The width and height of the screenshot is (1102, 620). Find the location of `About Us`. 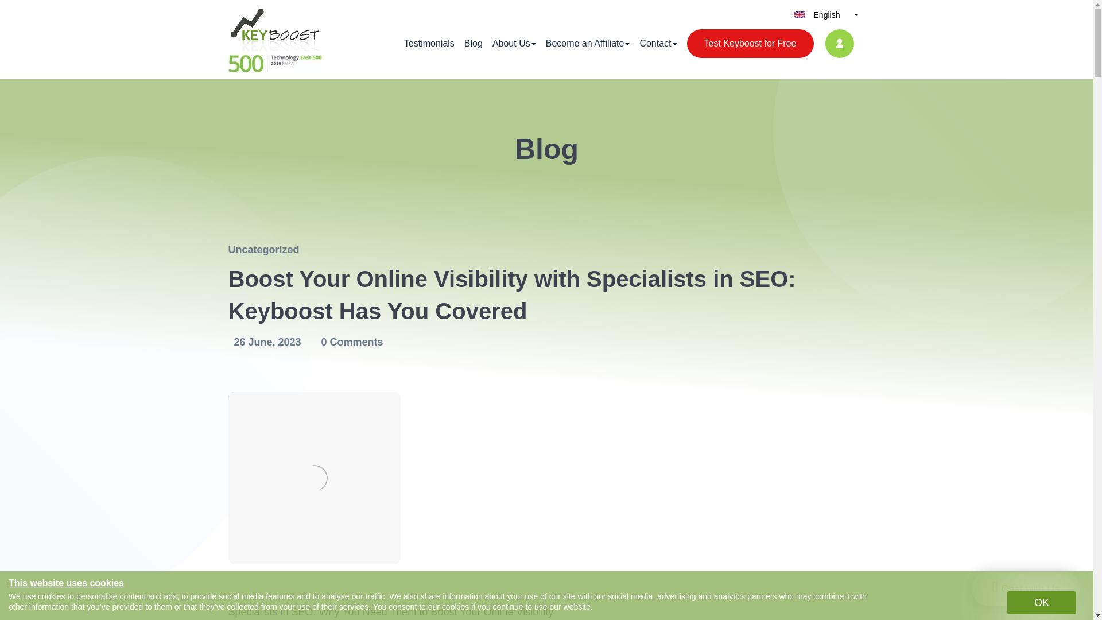

About Us is located at coordinates (514, 43).